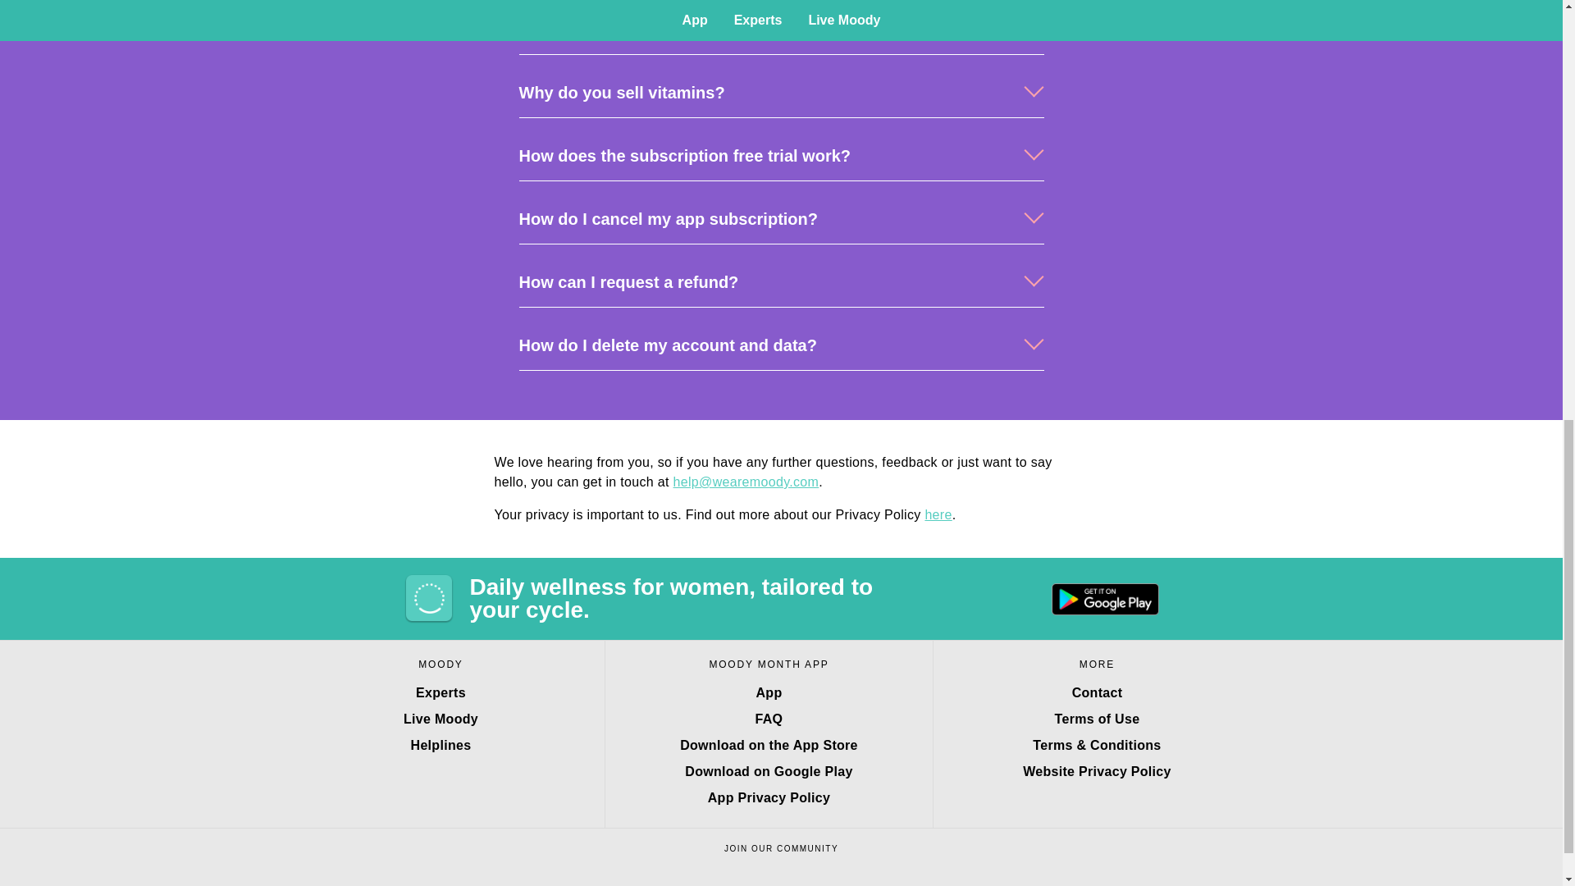 This screenshot has width=1575, height=886. Describe the element at coordinates (441, 719) in the screenshot. I see `Live Moody` at that location.